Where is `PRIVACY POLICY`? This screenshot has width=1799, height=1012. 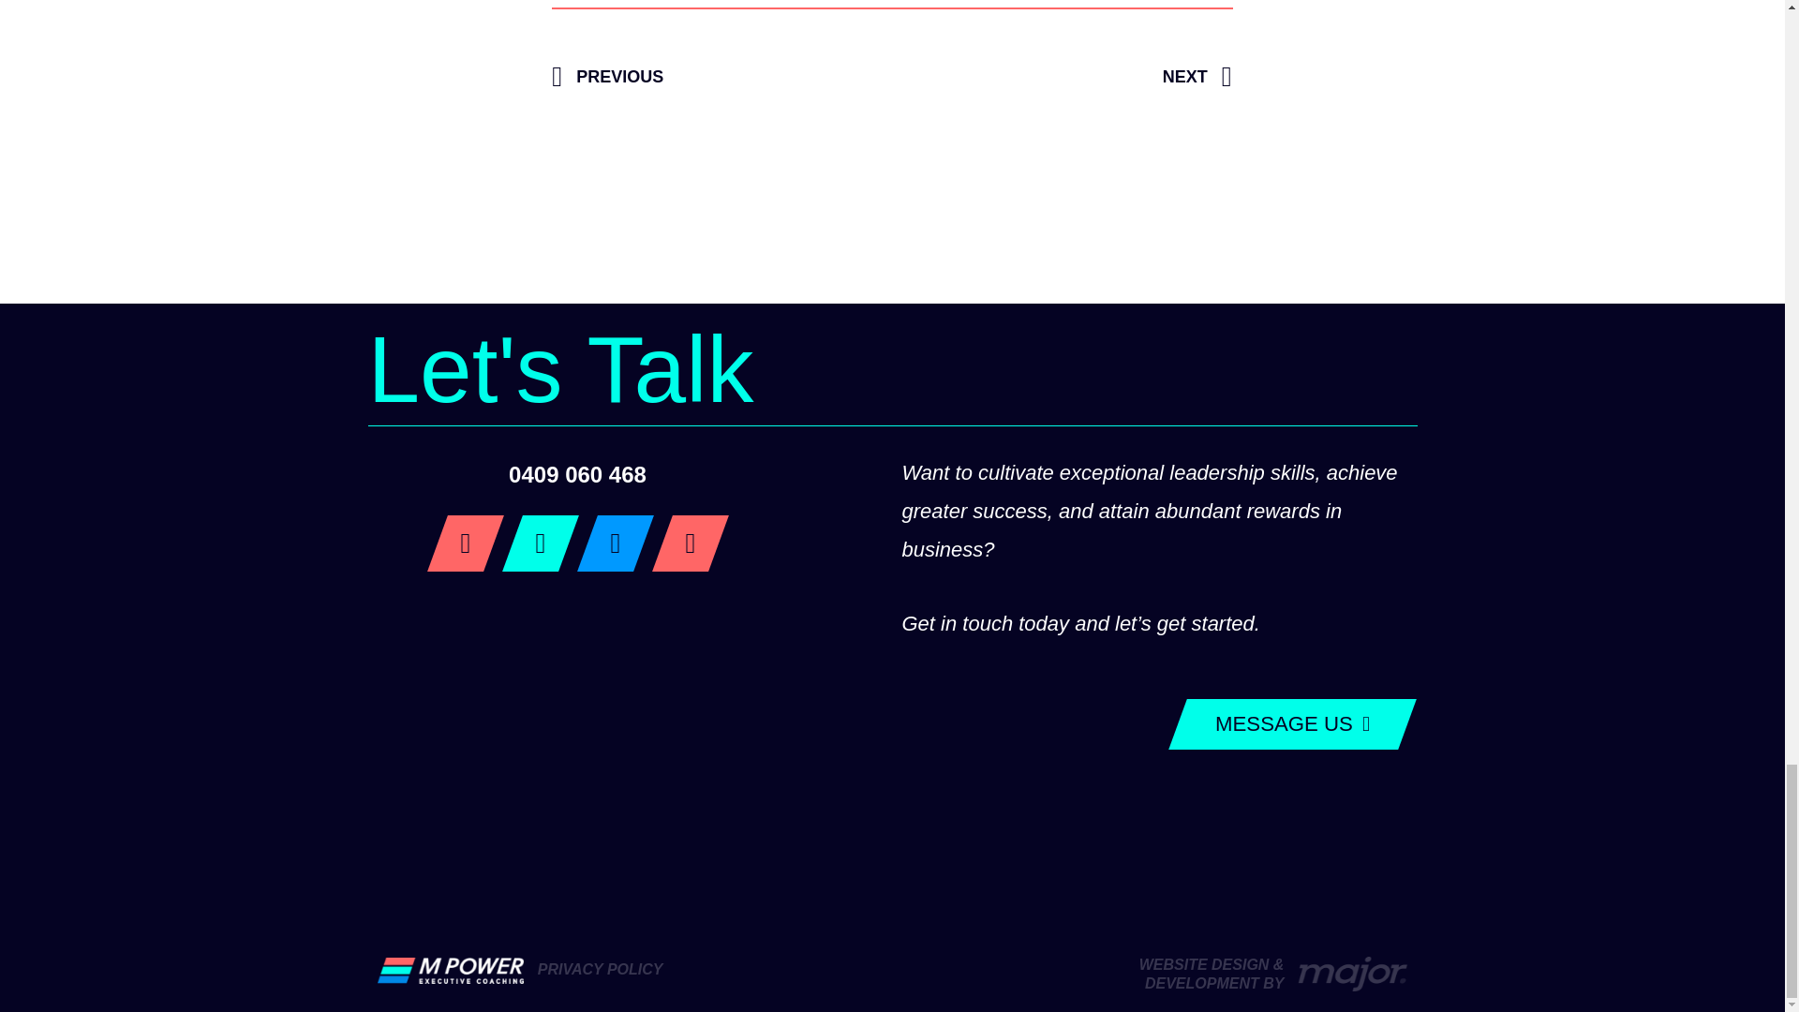
PRIVACY POLICY is located at coordinates (601, 969).